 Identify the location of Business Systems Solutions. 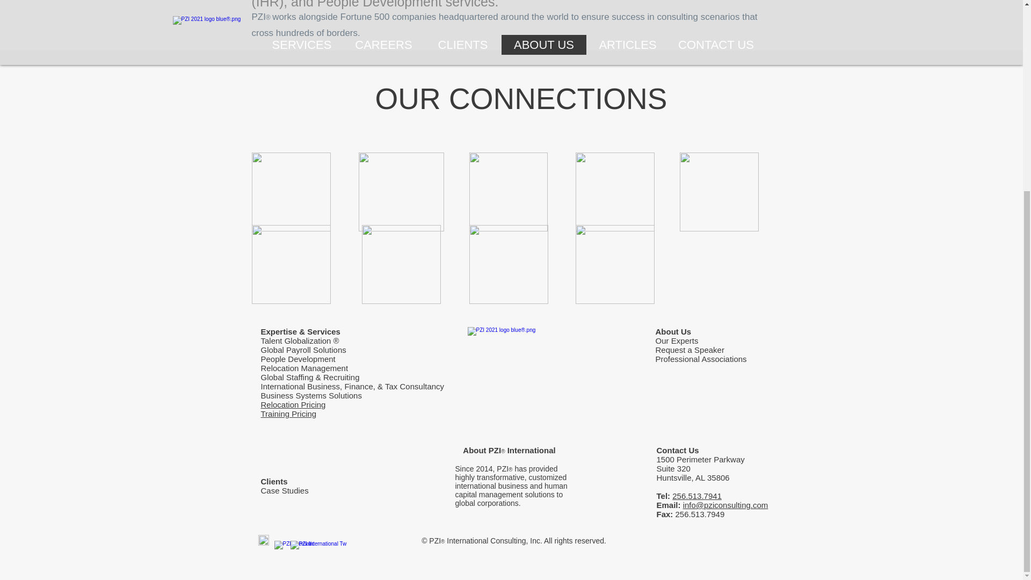
(311, 395).